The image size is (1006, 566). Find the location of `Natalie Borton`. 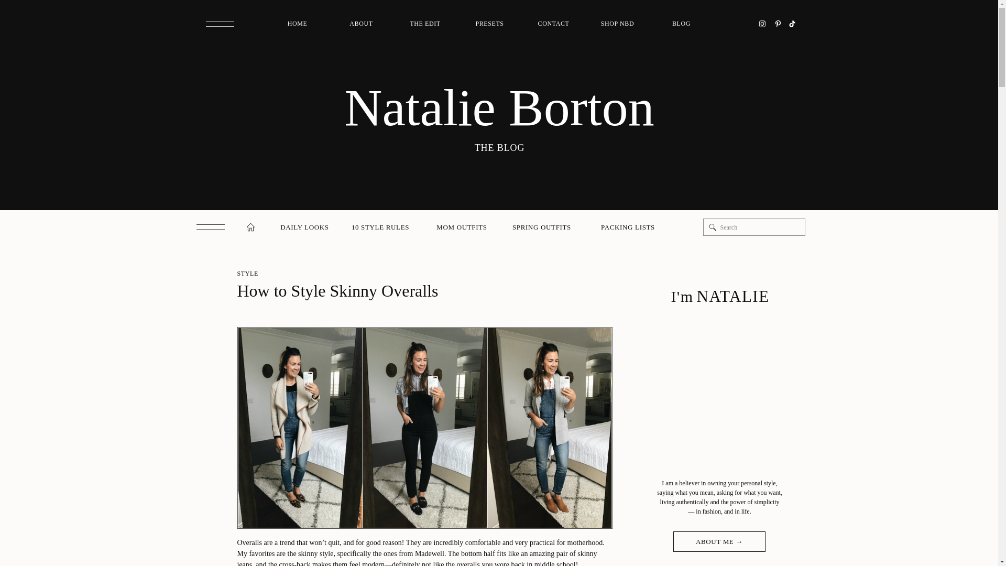

Natalie Borton is located at coordinates (499, 108).